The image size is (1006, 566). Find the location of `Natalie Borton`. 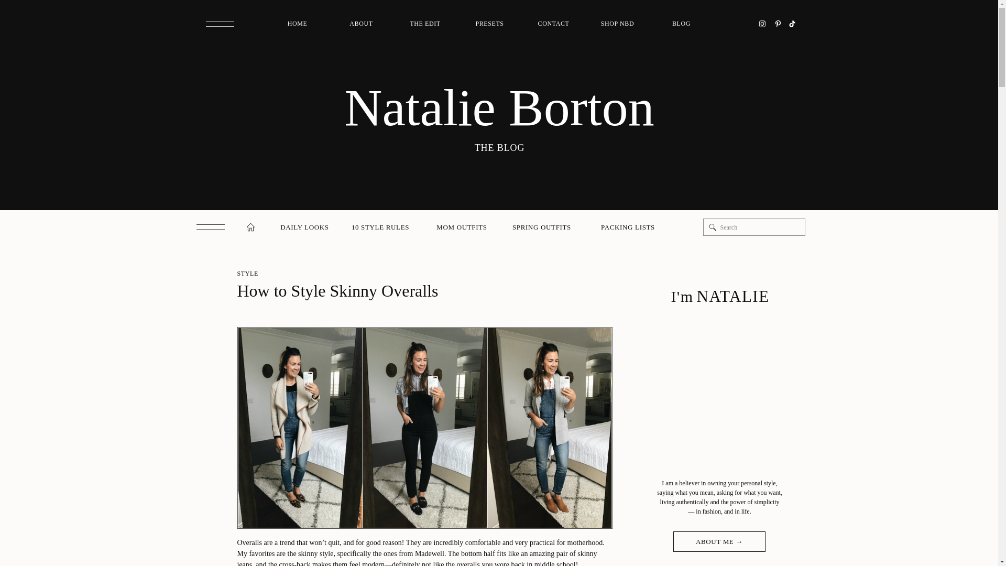

Natalie Borton is located at coordinates (499, 108).